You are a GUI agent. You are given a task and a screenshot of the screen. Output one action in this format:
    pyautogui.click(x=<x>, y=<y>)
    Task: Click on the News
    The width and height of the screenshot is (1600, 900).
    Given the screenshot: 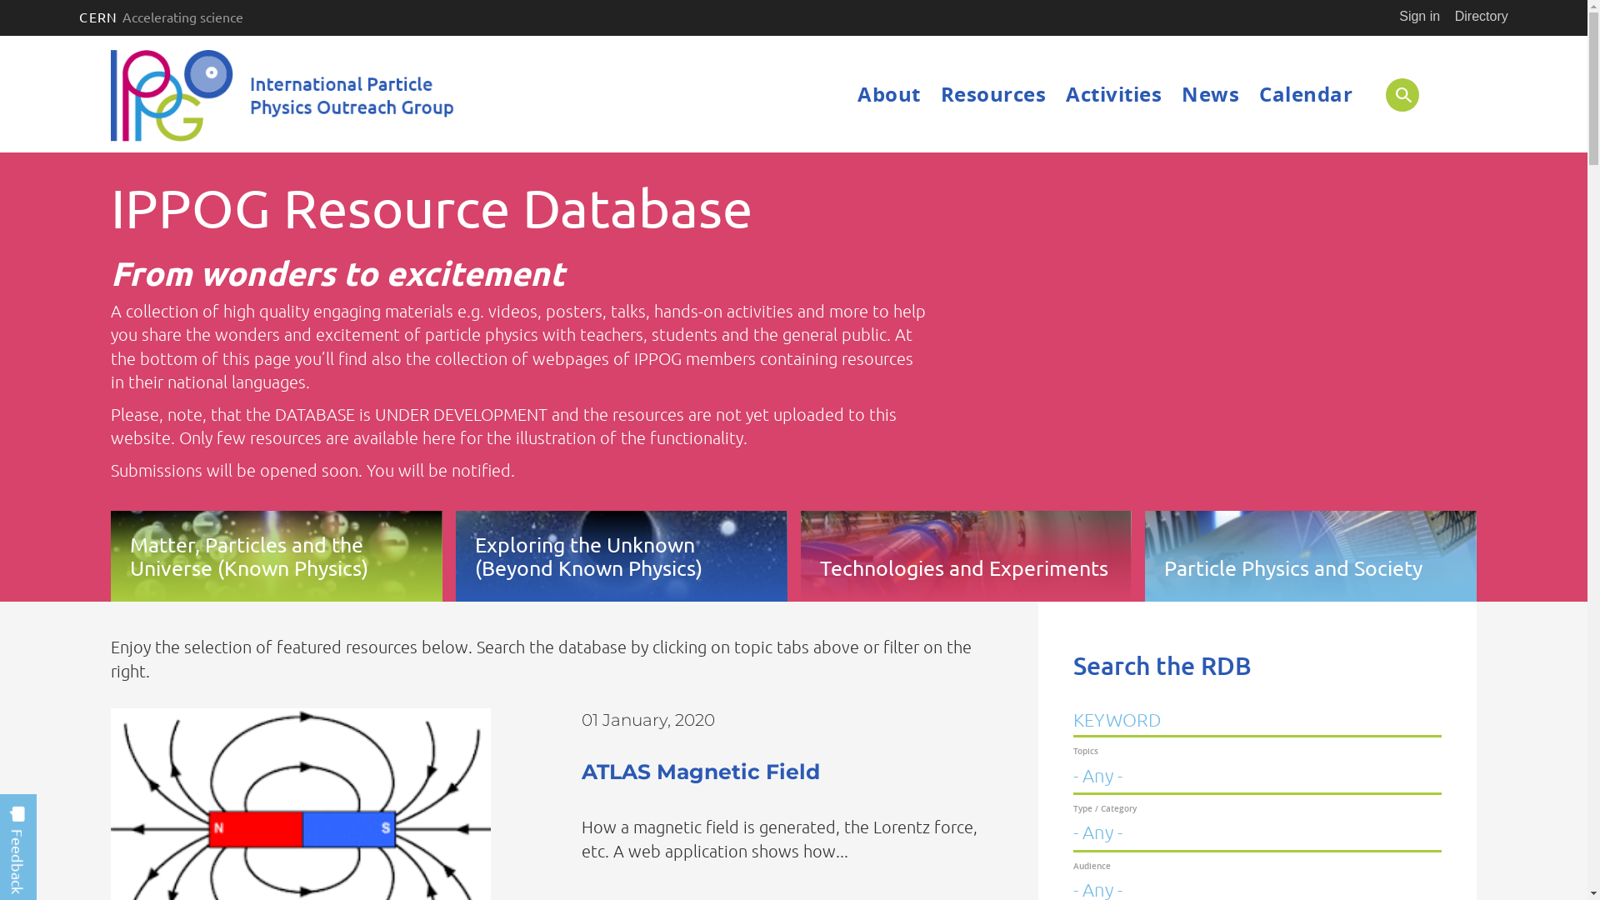 What is the action you would take?
    pyautogui.click(x=1210, y=94)
    